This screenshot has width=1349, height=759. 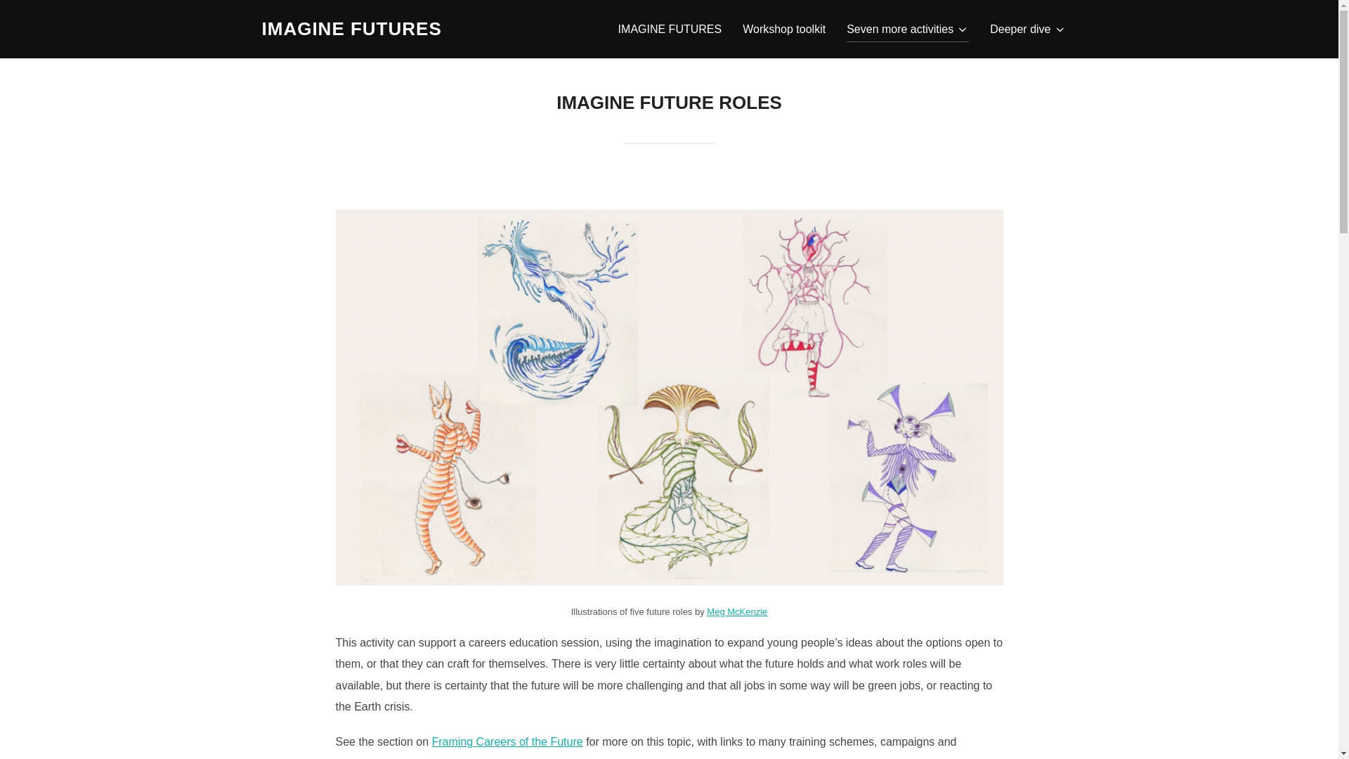 What do you see at coordinates (351, 29) in the screenshot?
I see `Creative tools for imagining futures with young people` at bounding box center [351, 29].